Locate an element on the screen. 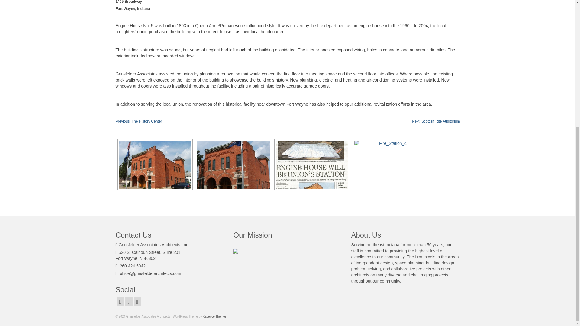 The height and width of the screenshot is (326, 580). Next: Scottish Rite Auditorium is located at coordinates (436, 121).